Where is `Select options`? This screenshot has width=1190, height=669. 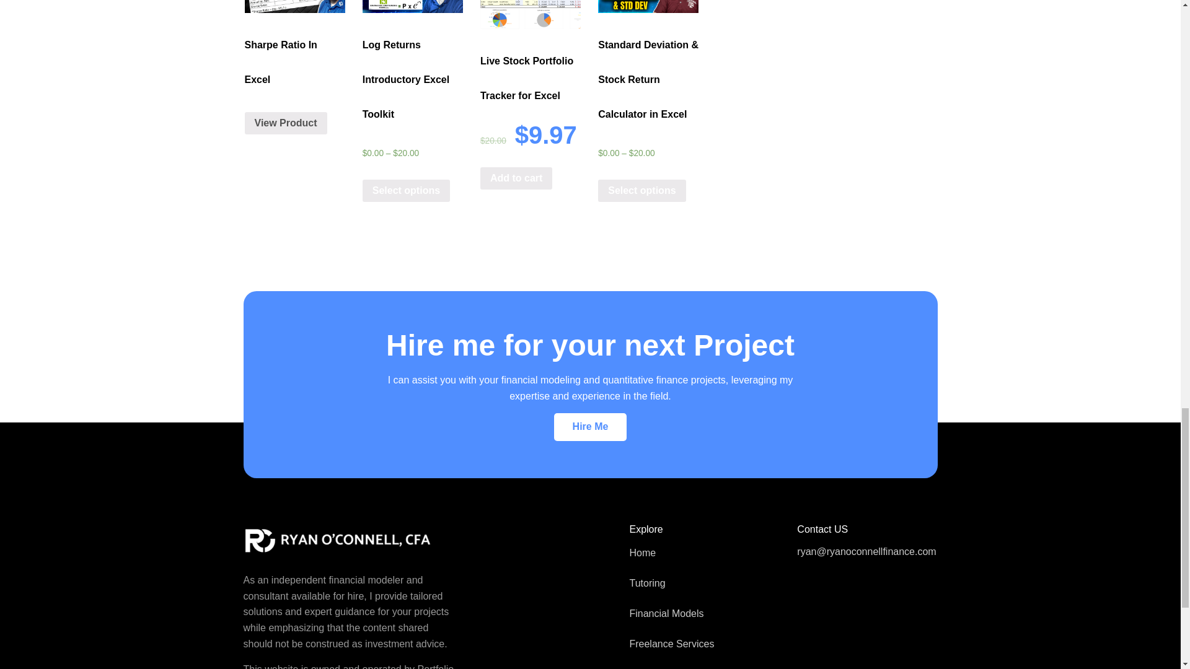 Select options is located at coordinates (406, 191).